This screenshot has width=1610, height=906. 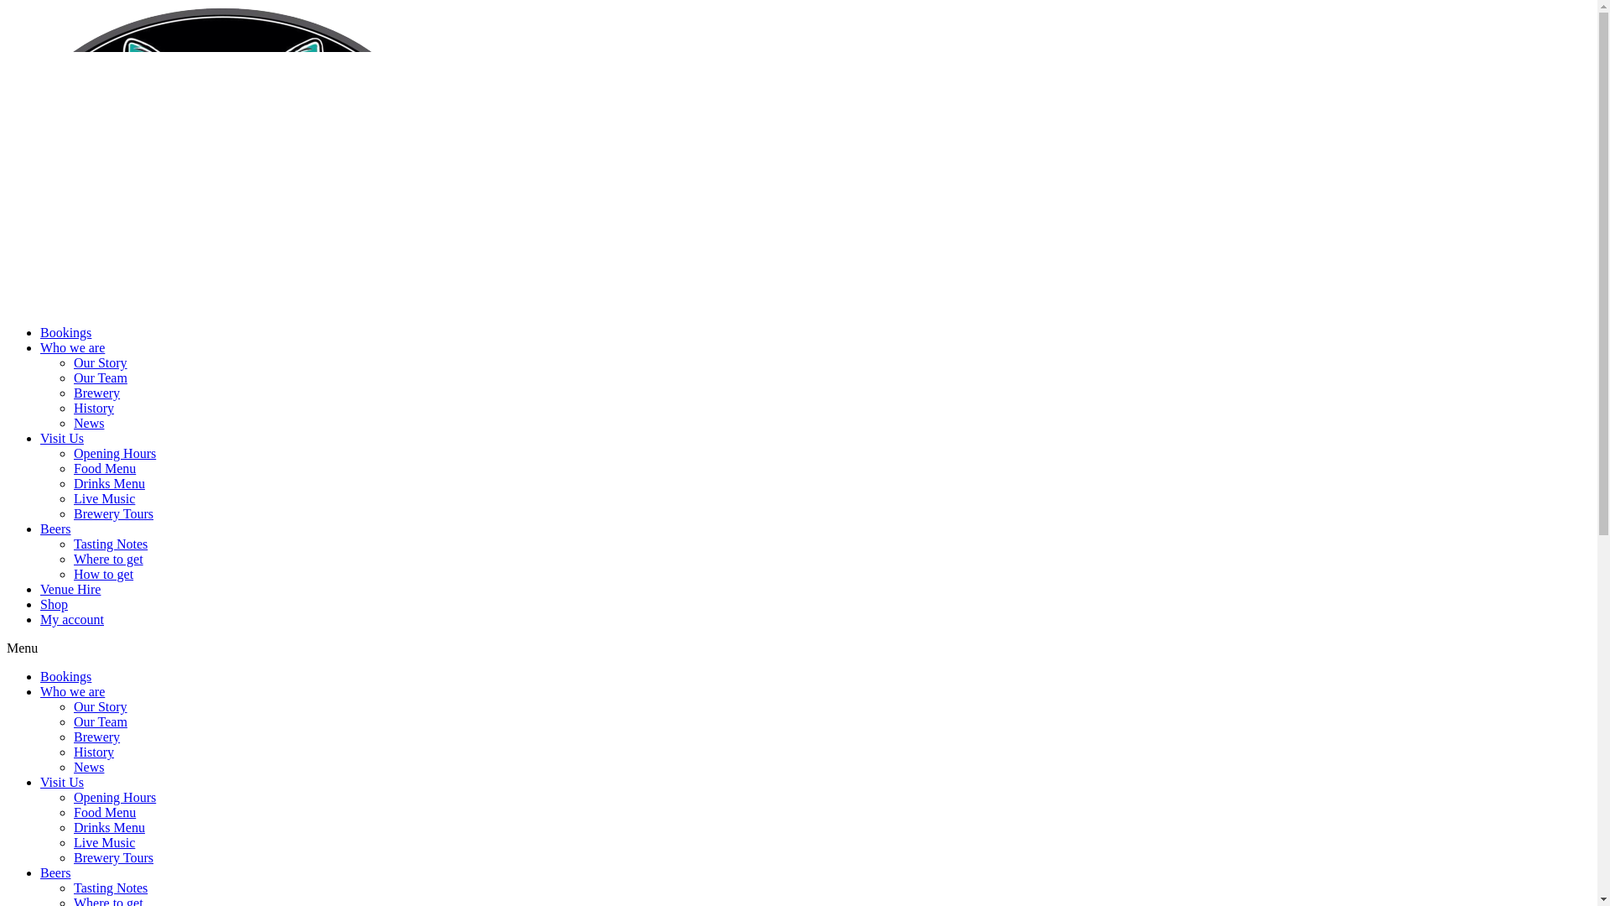 What do you see at coordinates (65, 332) in the screenshot?
I see `Bookings` at bounding box center [65, 332].